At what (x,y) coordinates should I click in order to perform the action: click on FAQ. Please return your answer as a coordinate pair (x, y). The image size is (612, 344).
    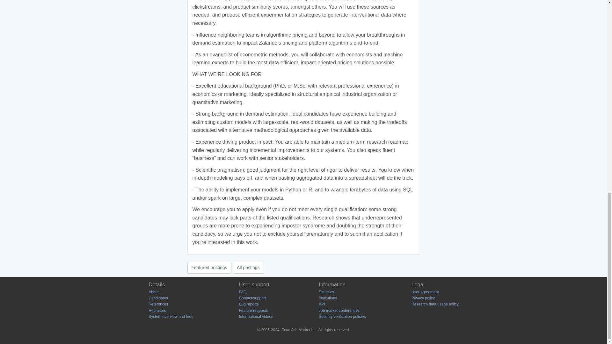
    Looking at the image, I should click on (242, 292).